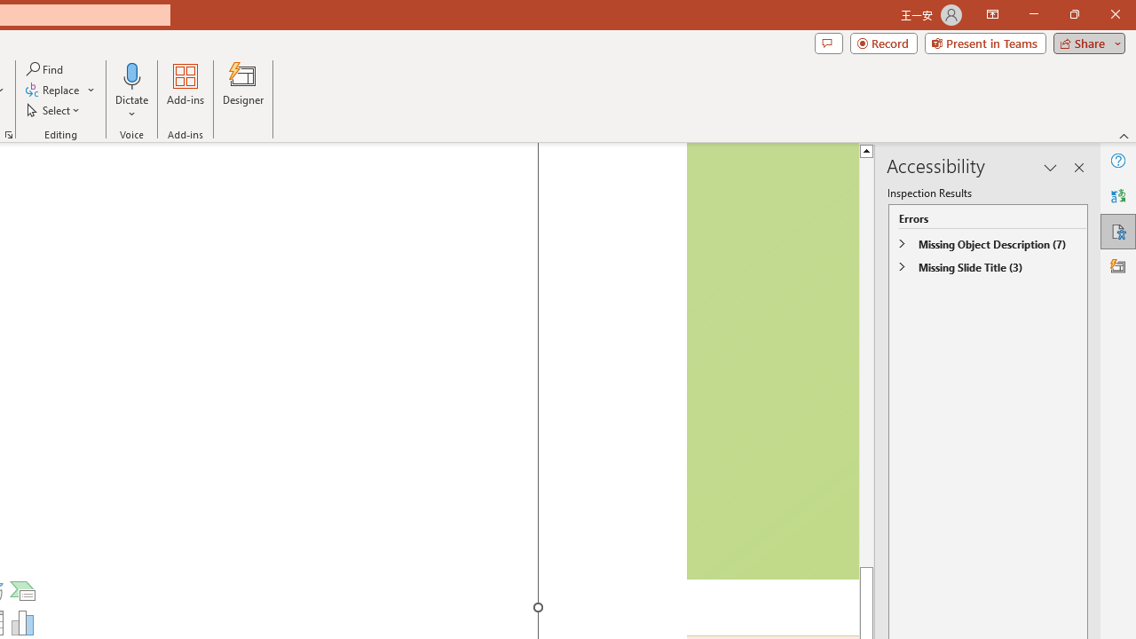  I want to click on Insert a SmartArt Graphic, so click(23, 591).